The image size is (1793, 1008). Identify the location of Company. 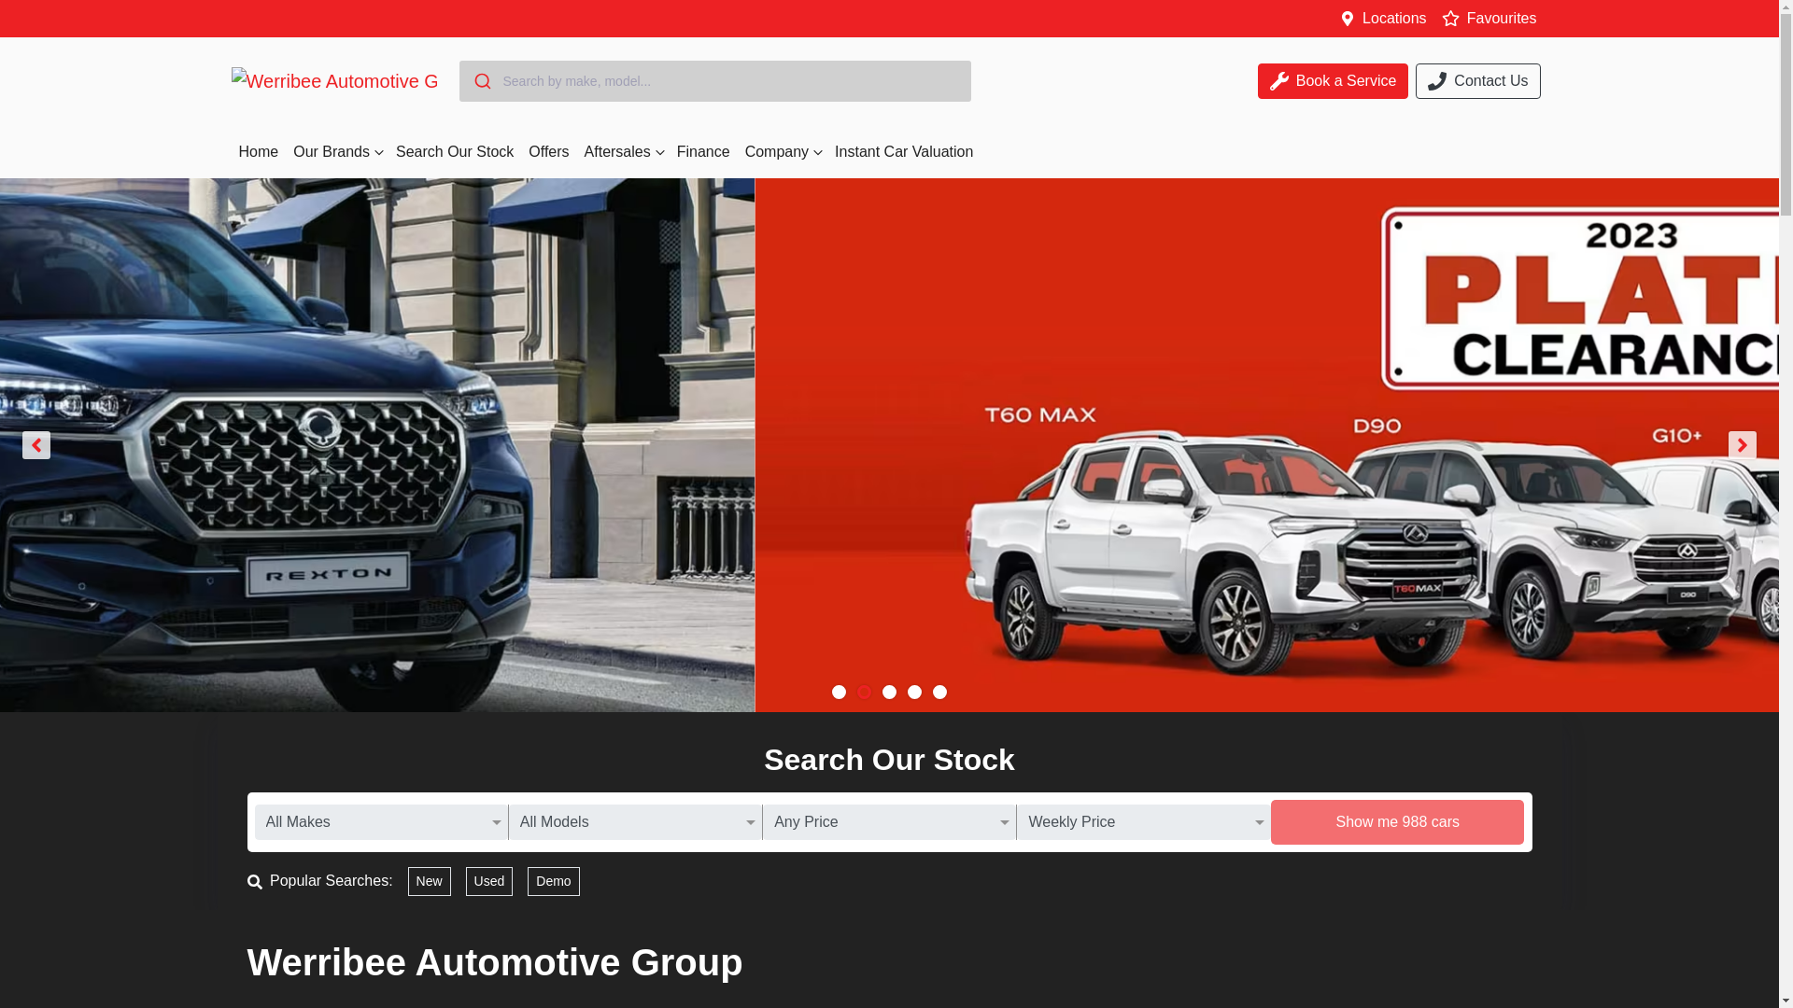
(782, 151).